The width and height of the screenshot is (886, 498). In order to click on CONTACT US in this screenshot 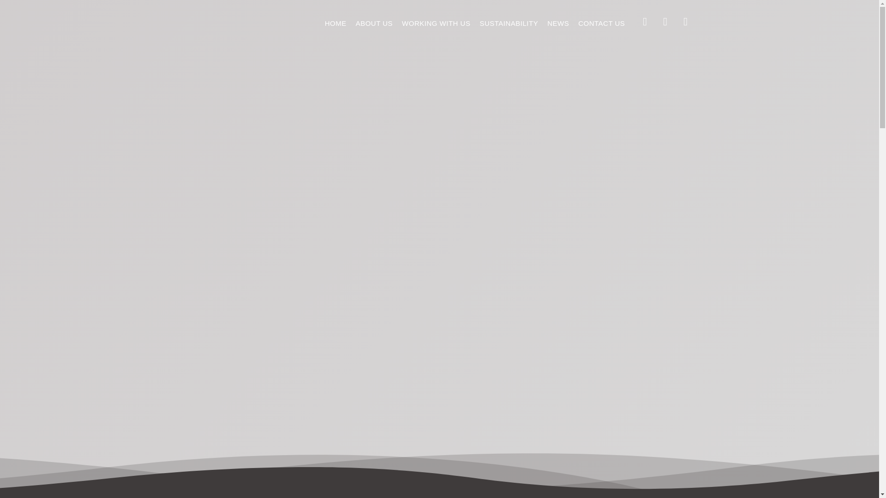, I will do `click(601, 23)`.